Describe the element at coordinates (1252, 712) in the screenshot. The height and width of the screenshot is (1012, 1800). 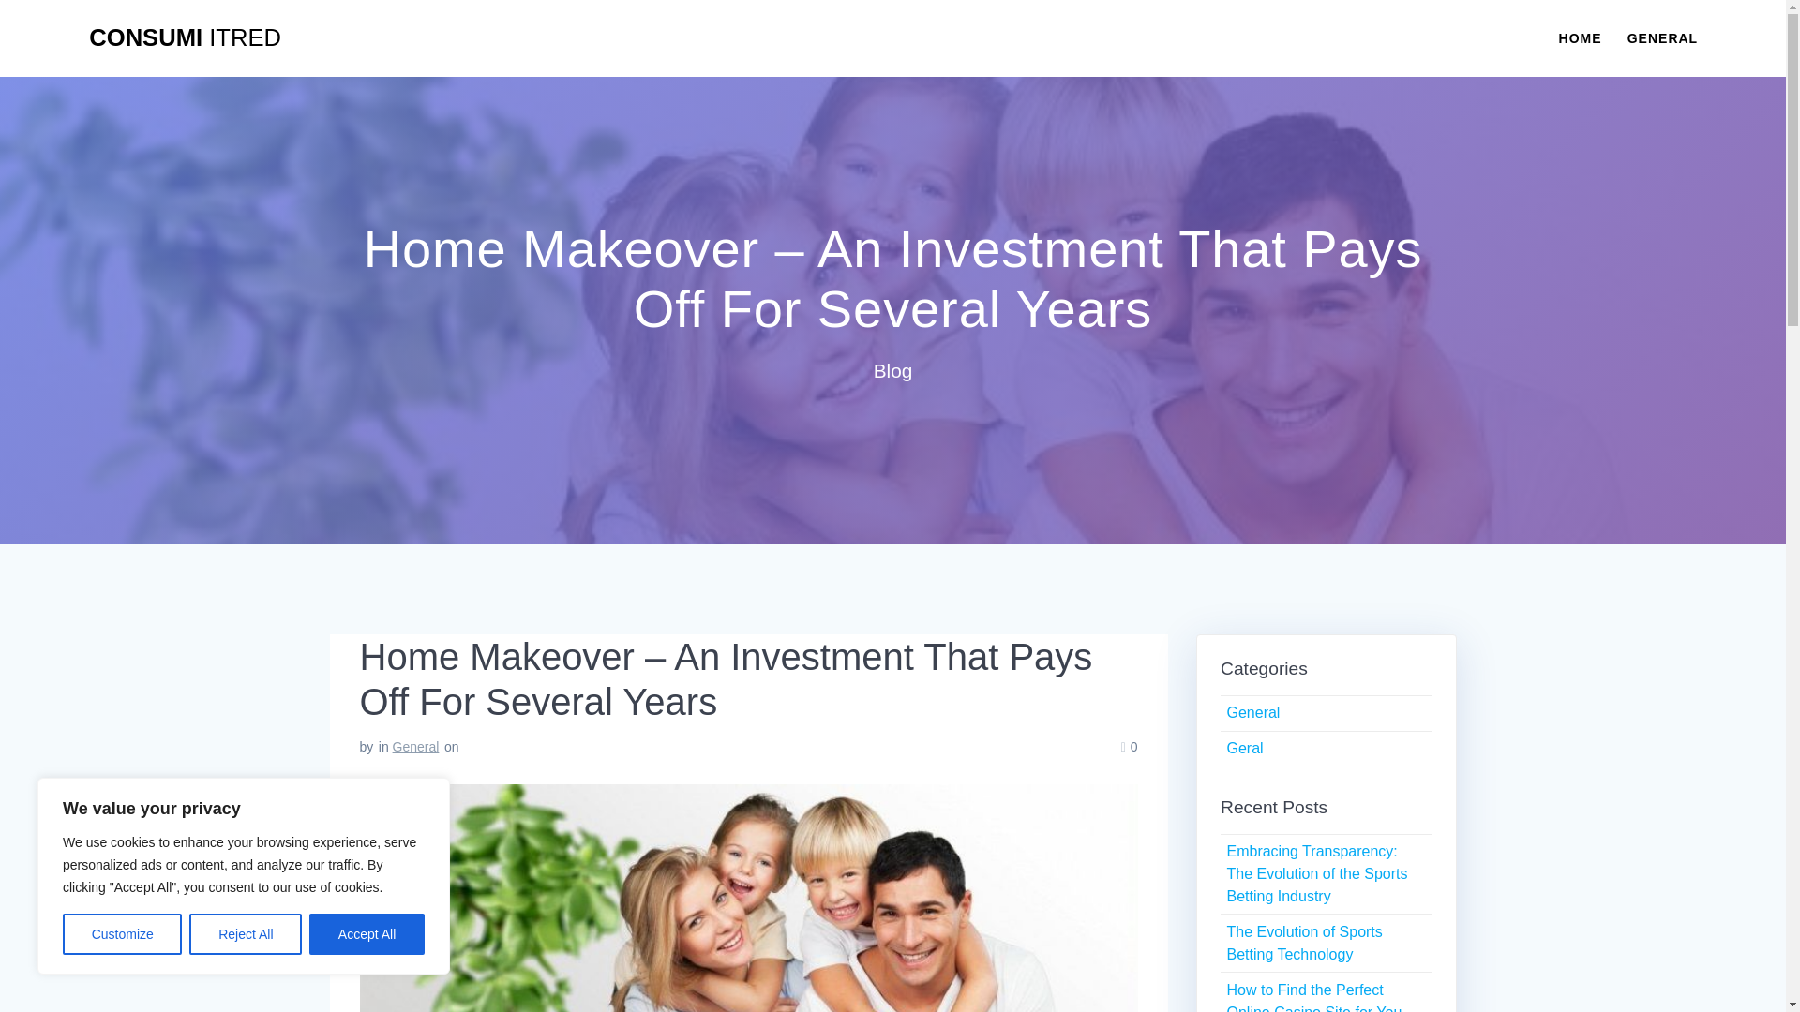
I see `General` at that location.